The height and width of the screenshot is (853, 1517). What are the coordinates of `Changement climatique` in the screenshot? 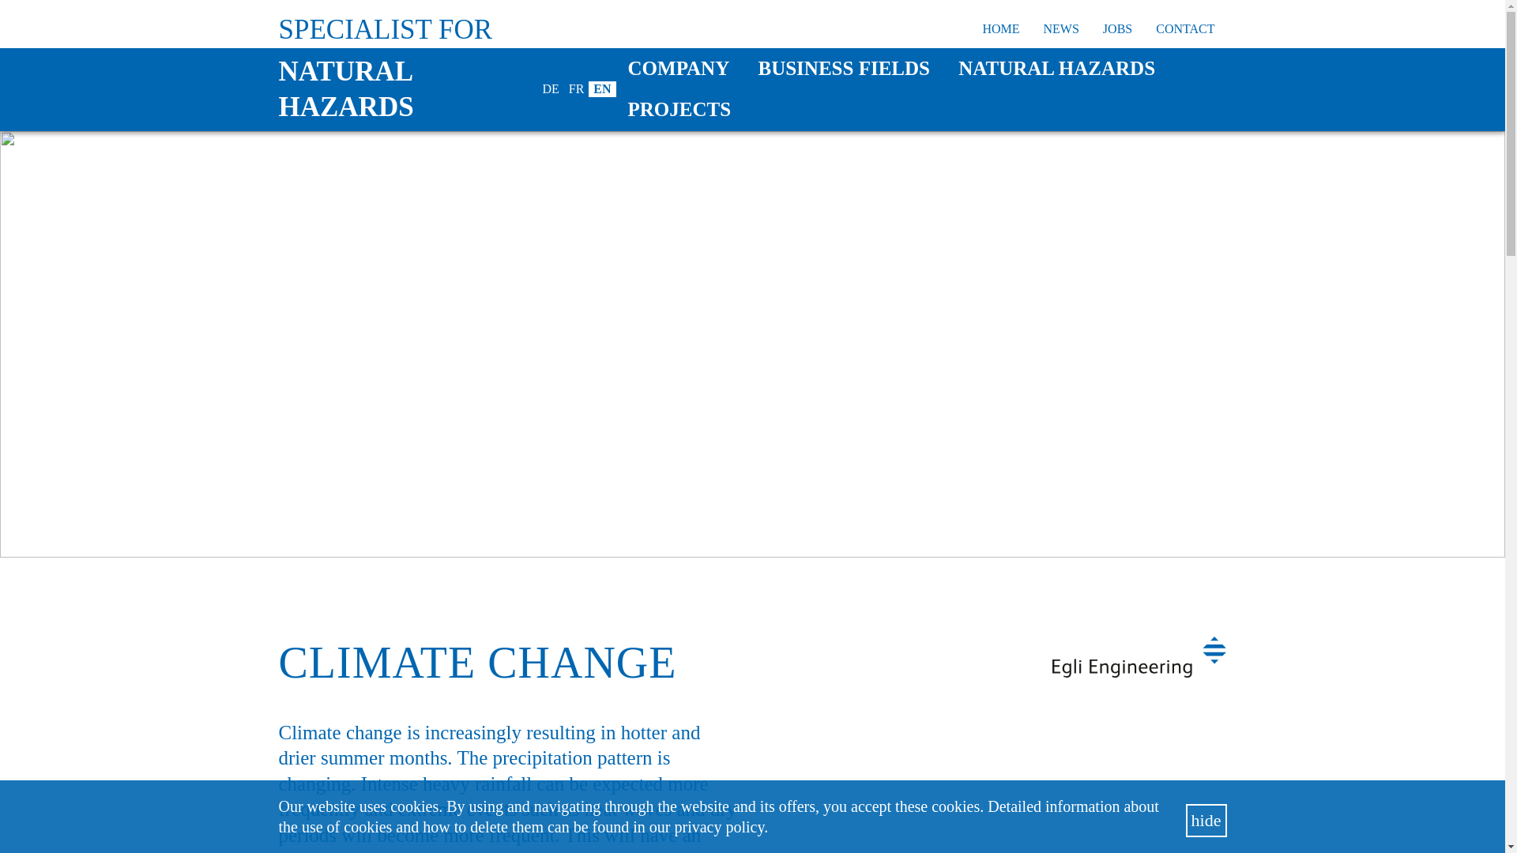 It's located at (577, 89).